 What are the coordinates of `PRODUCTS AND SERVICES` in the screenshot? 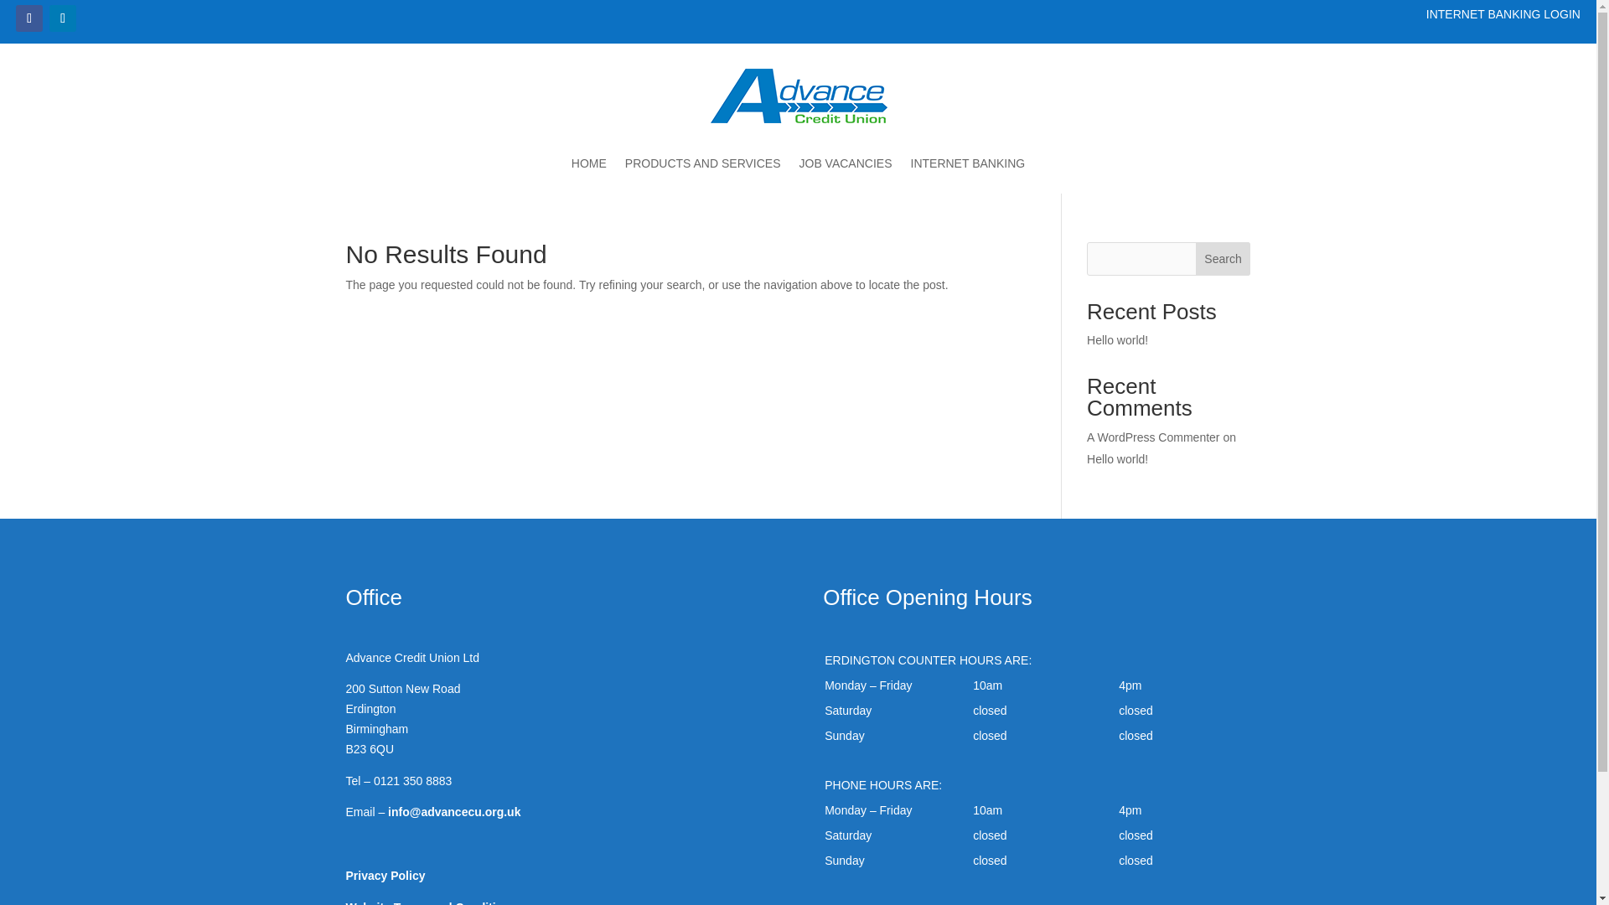 It's located at (702, 166).